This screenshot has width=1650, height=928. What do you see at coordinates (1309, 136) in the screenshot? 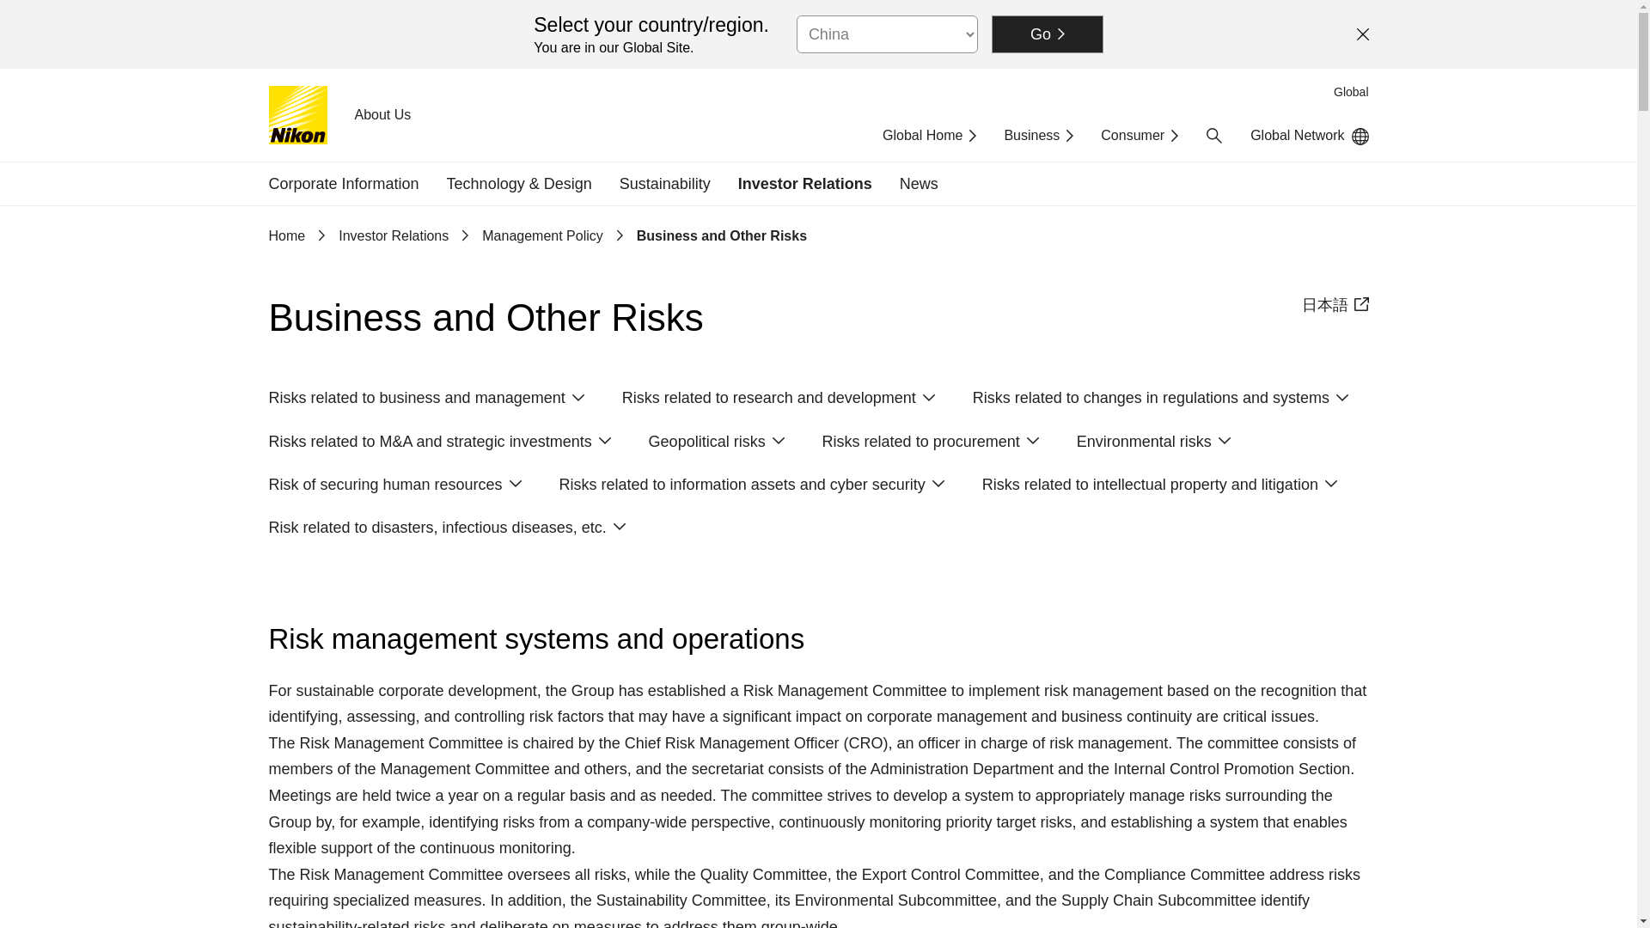
I see `Global Network` at bounding box center [1309, 136].